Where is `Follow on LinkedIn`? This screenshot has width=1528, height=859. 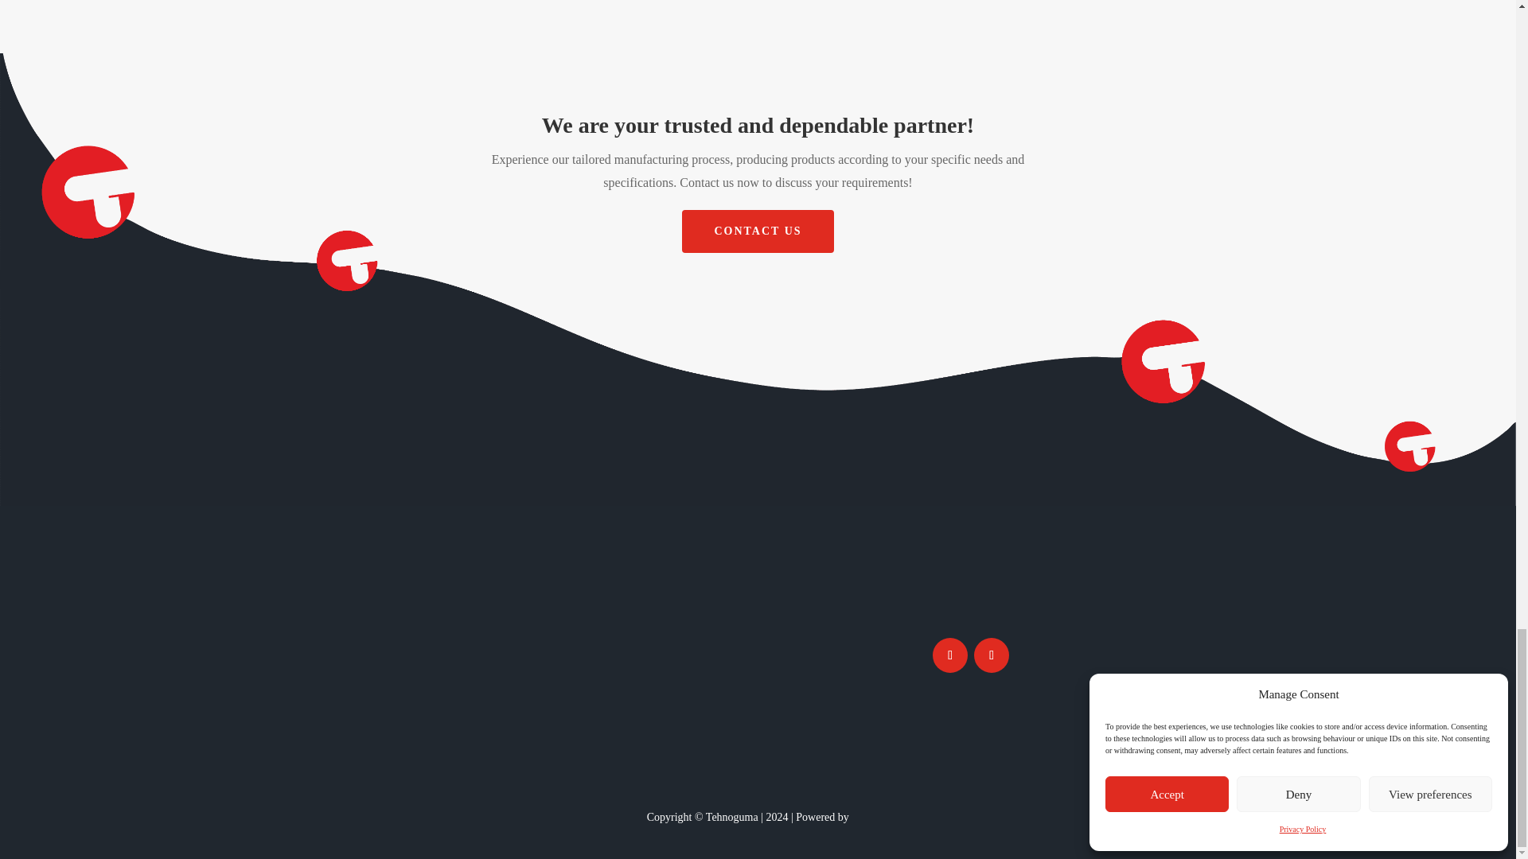
Follow on LinkedIn is located at coordinates (992, 655).